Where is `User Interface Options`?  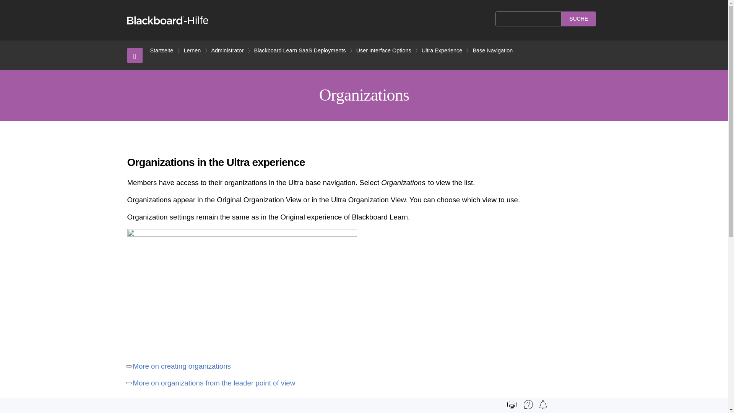 User Interface Options is located at coordinates (383, 50).